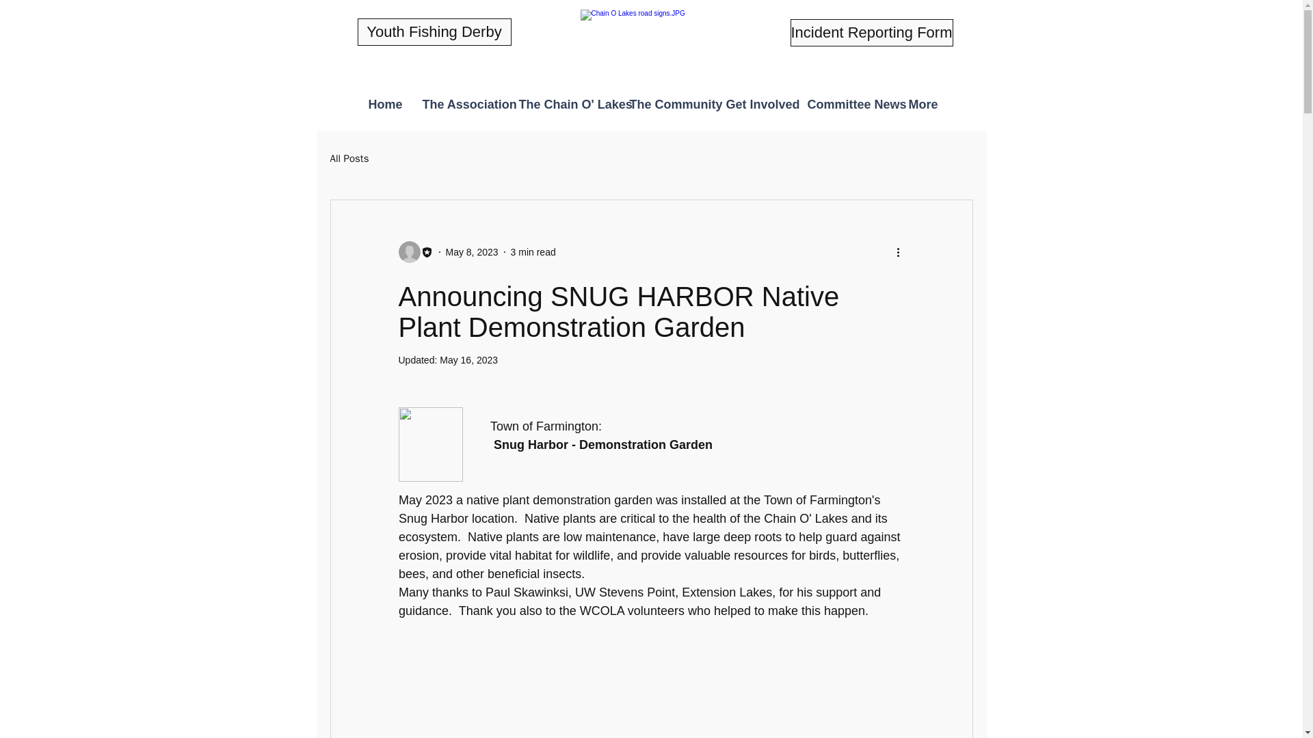 The image size is (1313, 738). What do you see at coordinates (472, 251) in the screenshot?
I see `May 8, 2023` at bounding box center [472, 251].